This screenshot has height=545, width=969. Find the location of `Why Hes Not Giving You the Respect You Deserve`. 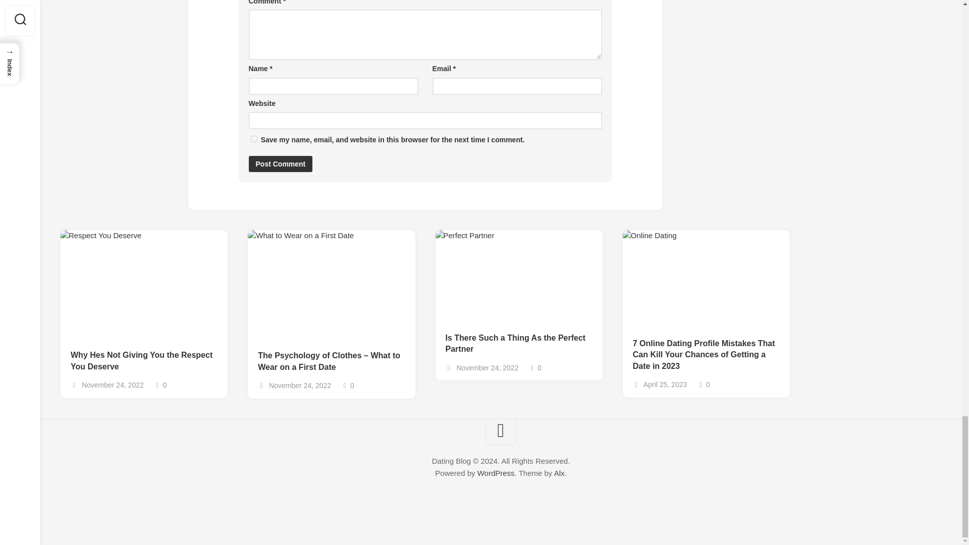

Why Hes Not Giving You the Respect You Deserve is located at coordinates (144, 361).